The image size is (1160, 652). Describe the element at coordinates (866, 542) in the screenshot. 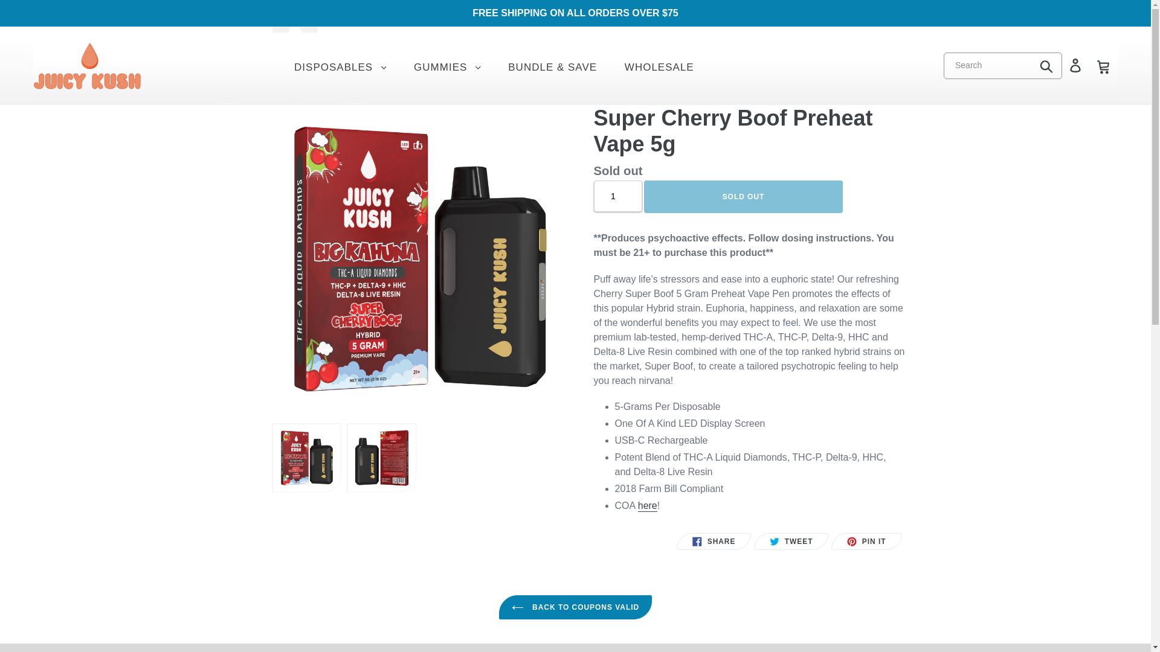

I see `Submit` at that location.